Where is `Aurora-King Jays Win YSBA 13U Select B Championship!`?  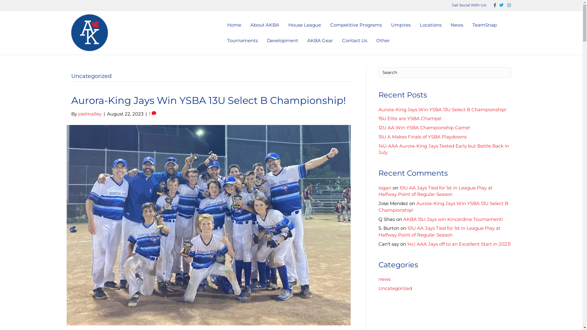
Aurora-King Jays Win YSBA 13U Select B Championship! is located at coordinates (442, 109).